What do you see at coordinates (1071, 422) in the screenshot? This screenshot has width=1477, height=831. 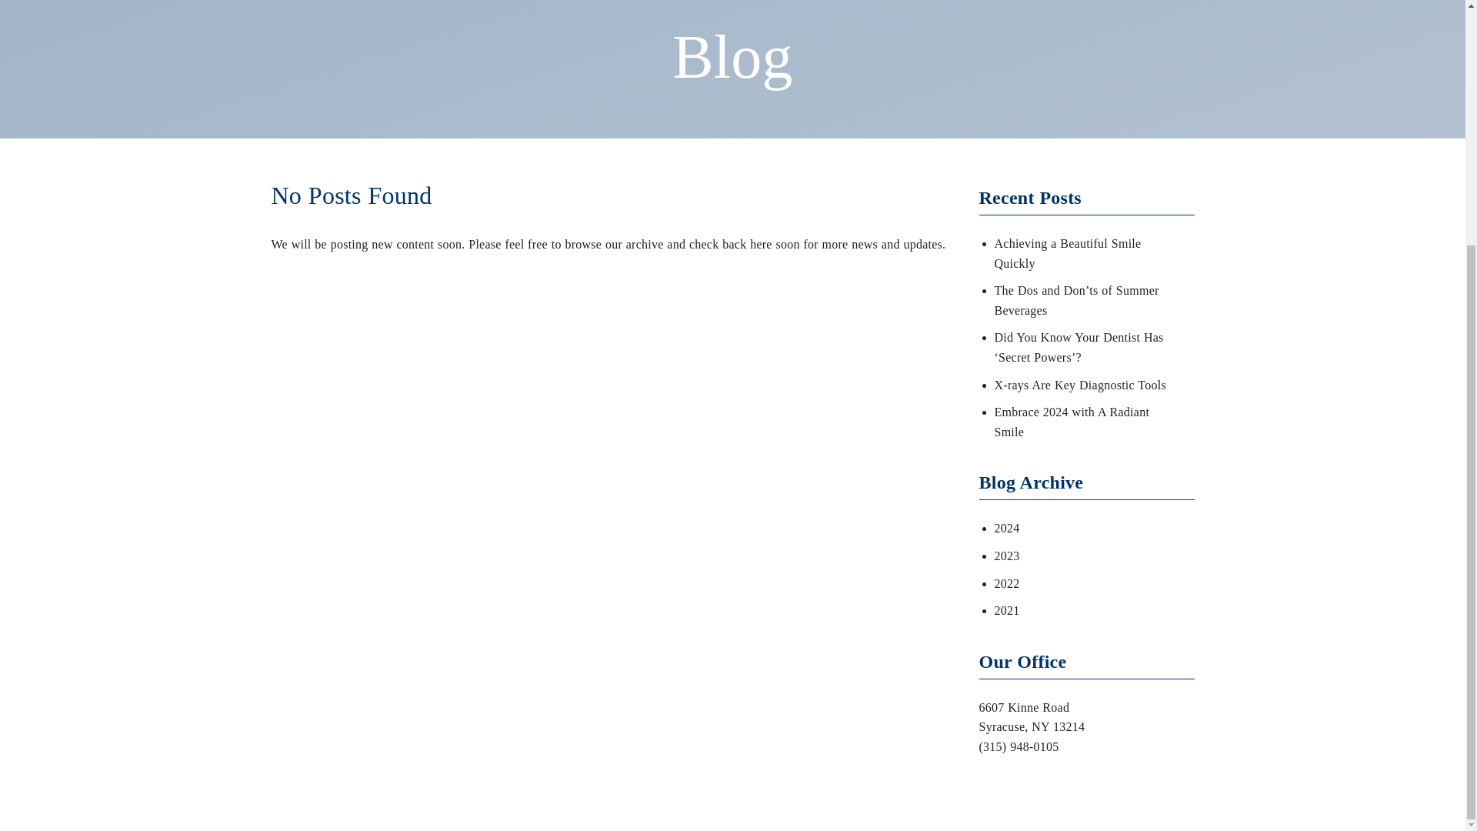 I see `Embrace 2024 with A Radiant Smile` at bounding box center [1071, 422].